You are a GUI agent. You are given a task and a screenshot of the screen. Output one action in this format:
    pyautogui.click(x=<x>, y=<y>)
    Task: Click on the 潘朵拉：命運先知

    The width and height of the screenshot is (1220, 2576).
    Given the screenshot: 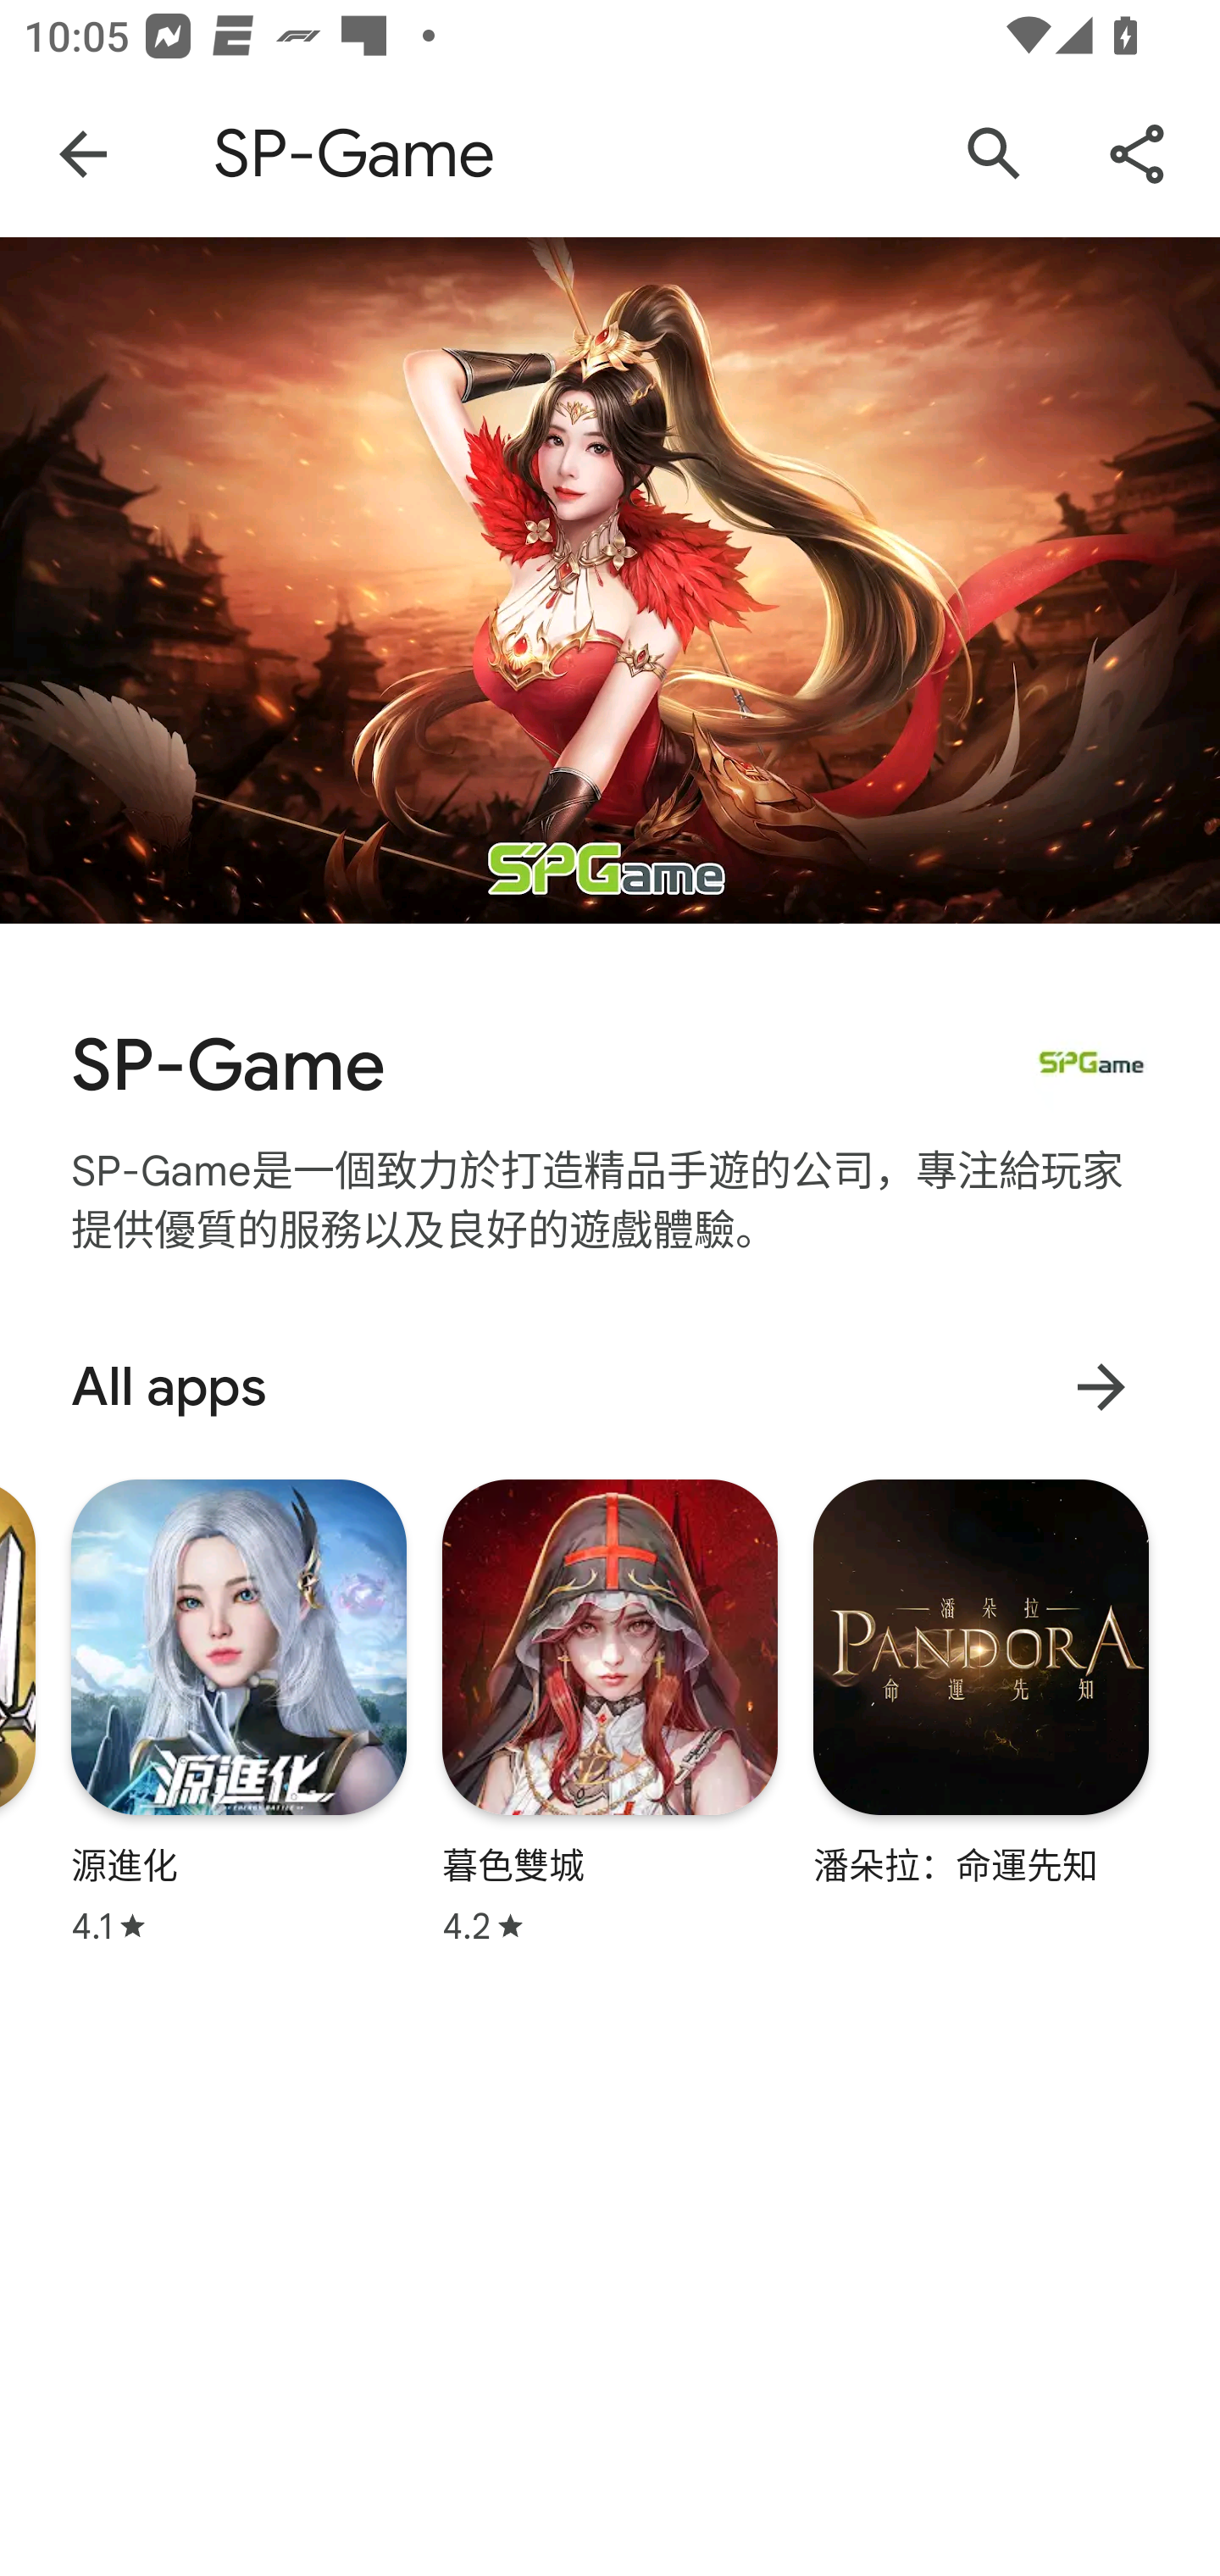 What is the action you would take?
    pyautogui.click(x=980, y=1681)
    